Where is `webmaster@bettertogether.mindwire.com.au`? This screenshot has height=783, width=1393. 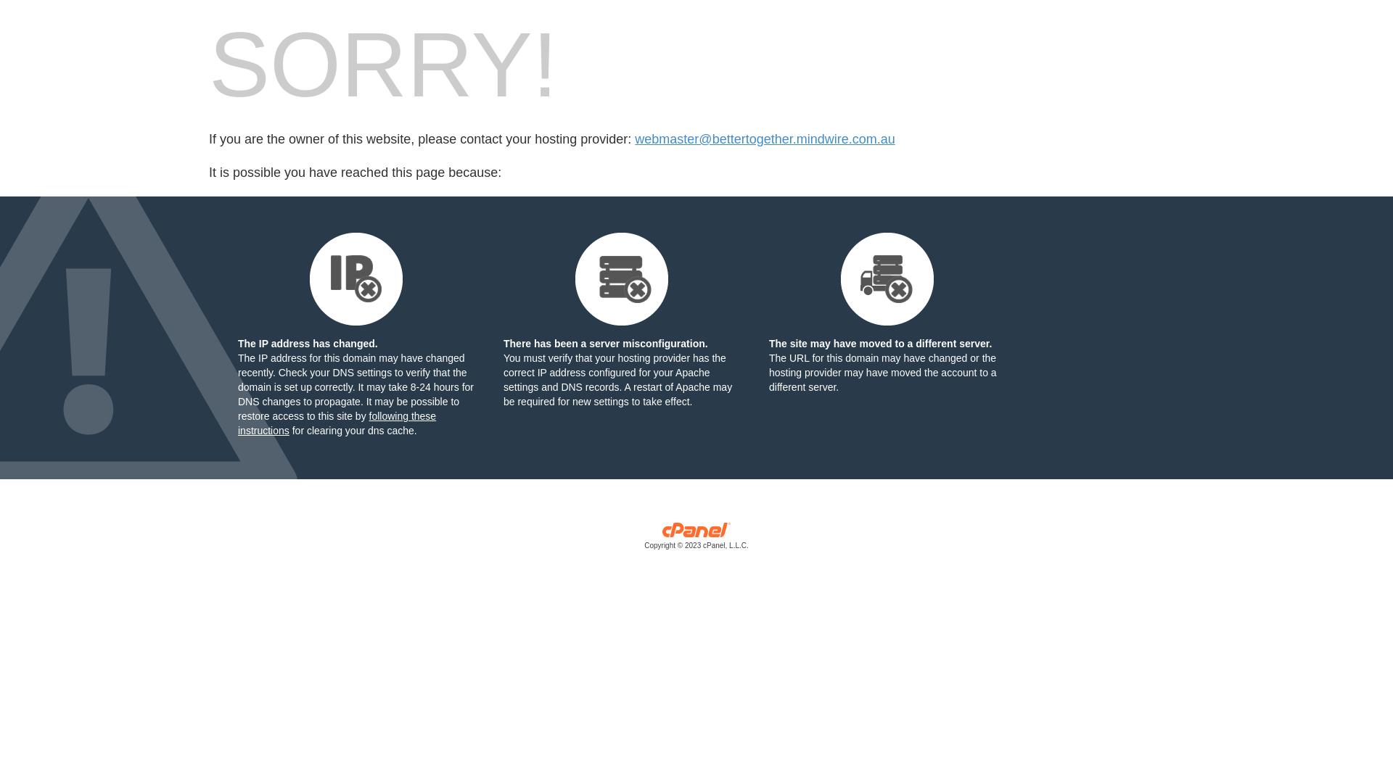
webmaster@bettertogether.mindwire.com.au is located at coordinates (765, 139).